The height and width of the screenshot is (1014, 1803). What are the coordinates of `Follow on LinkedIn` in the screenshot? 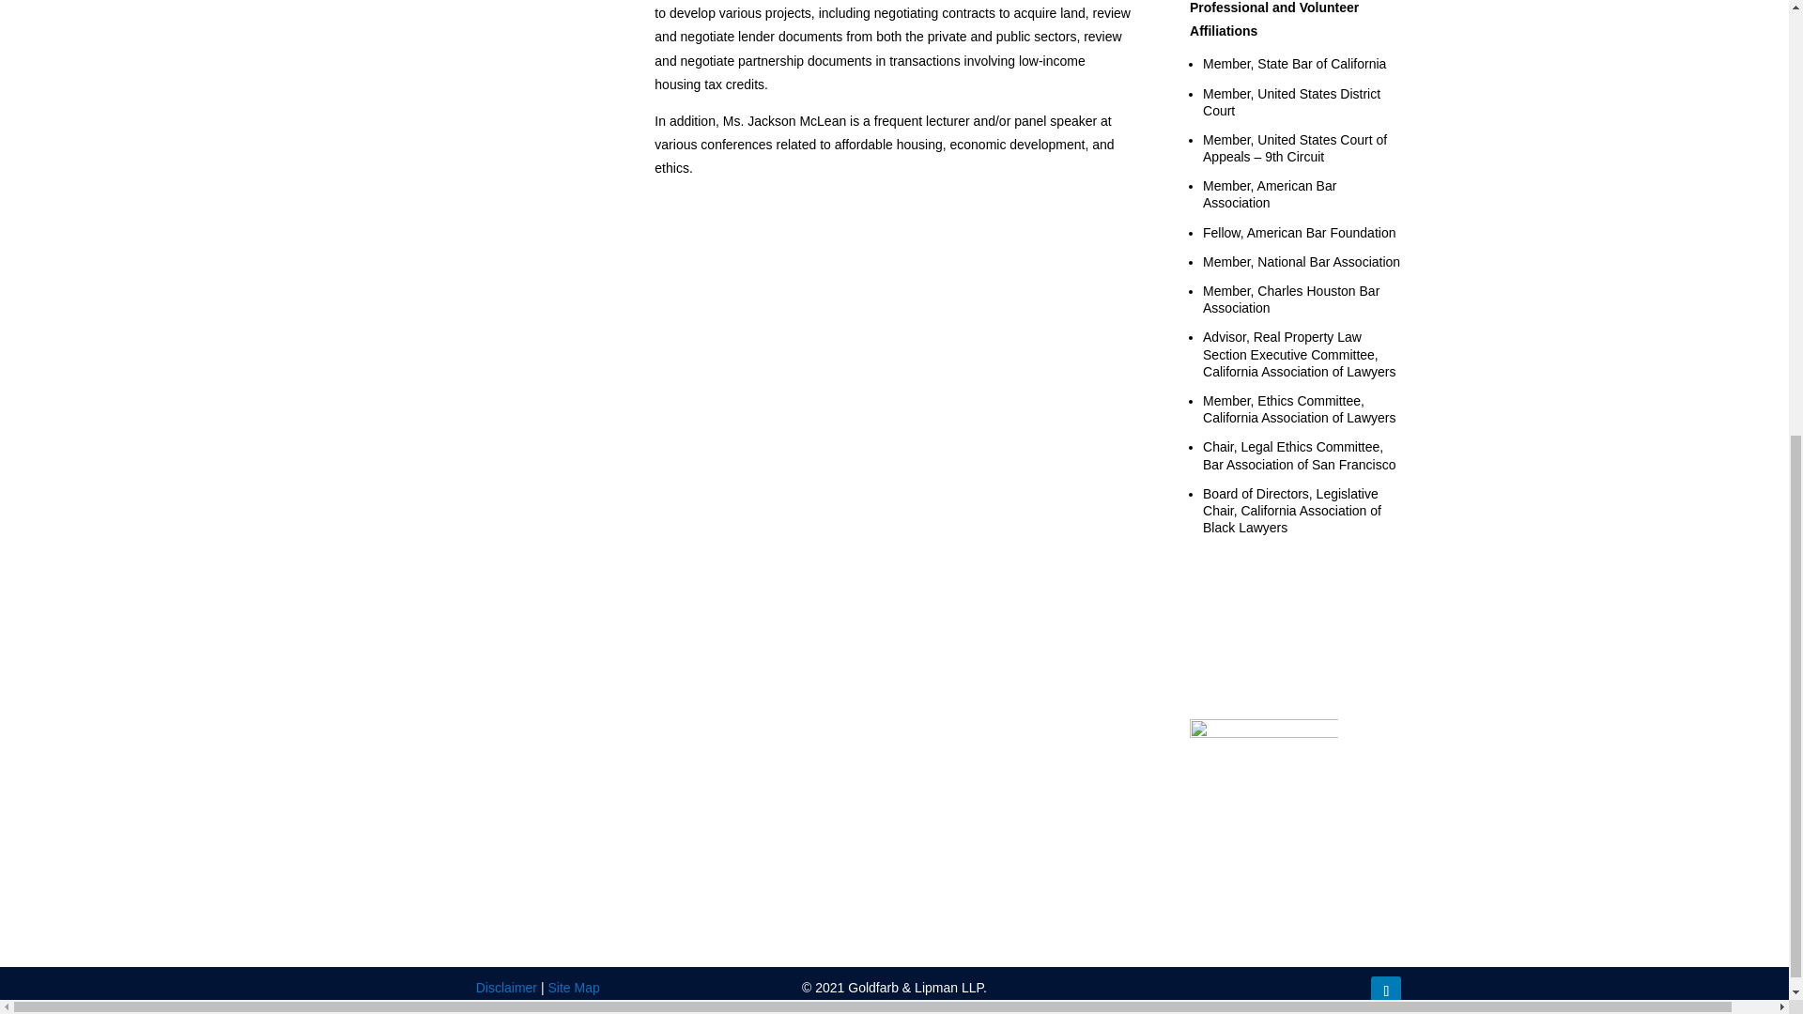 It's located at (1385, 991).